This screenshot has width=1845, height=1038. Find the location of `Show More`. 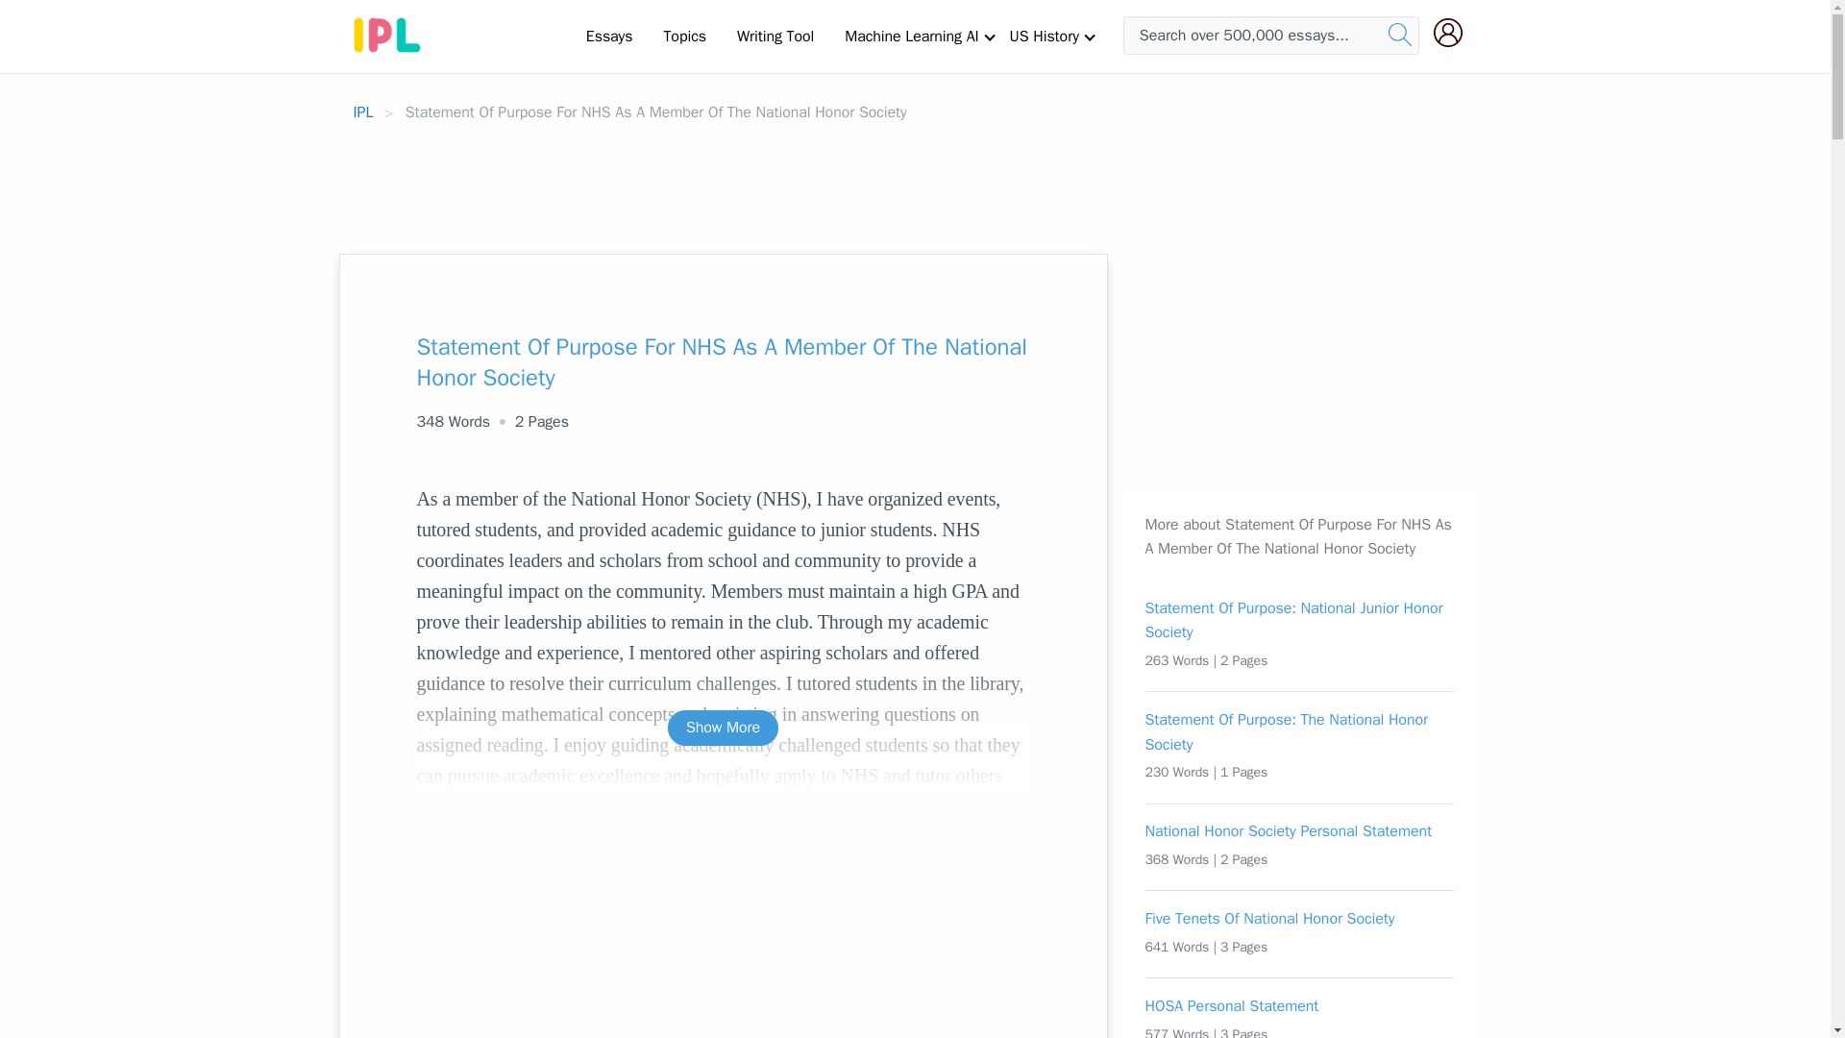

Show More is located at coordinates (723, 728).